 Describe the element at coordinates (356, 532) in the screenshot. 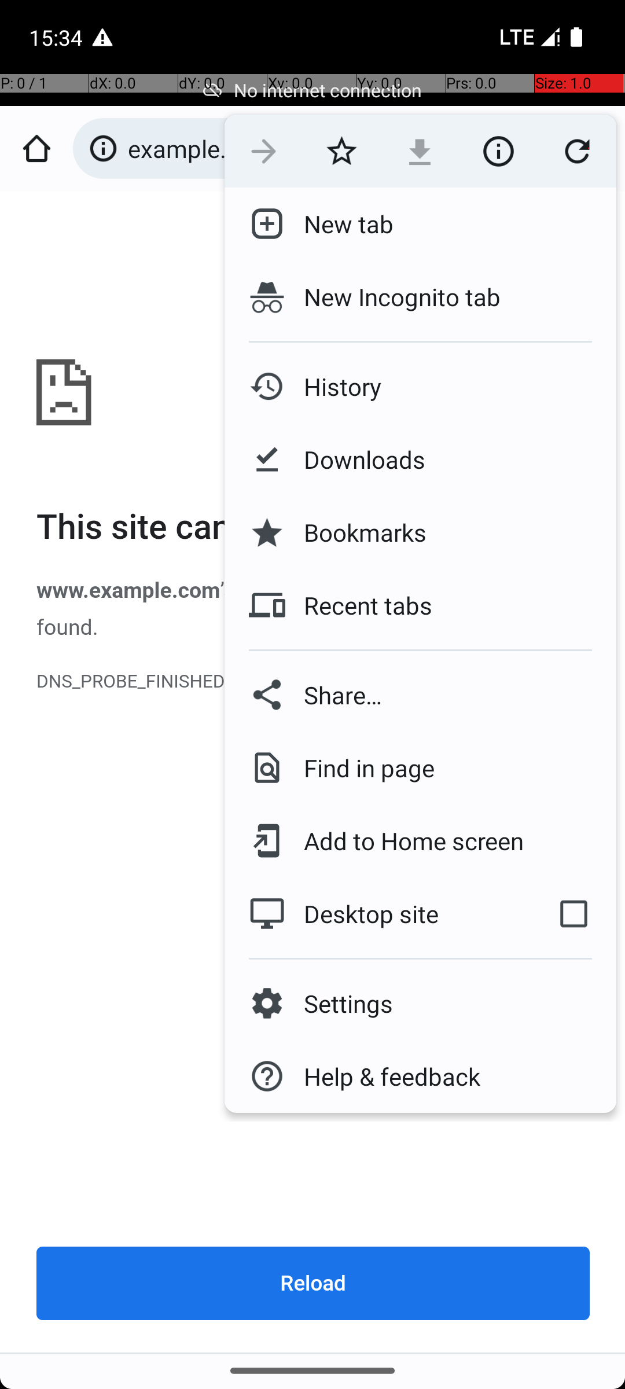

I see `Bookmarks` at that location.